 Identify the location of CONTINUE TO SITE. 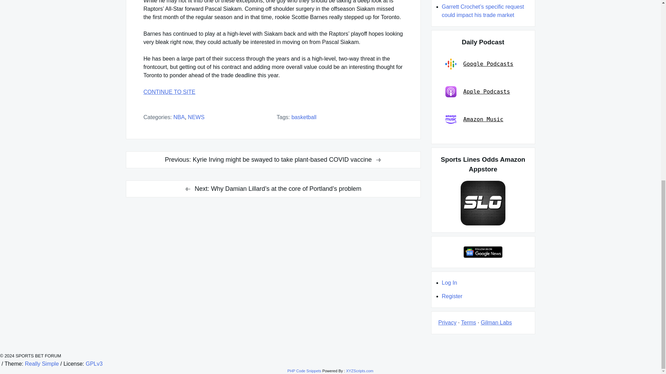
(273, 92).